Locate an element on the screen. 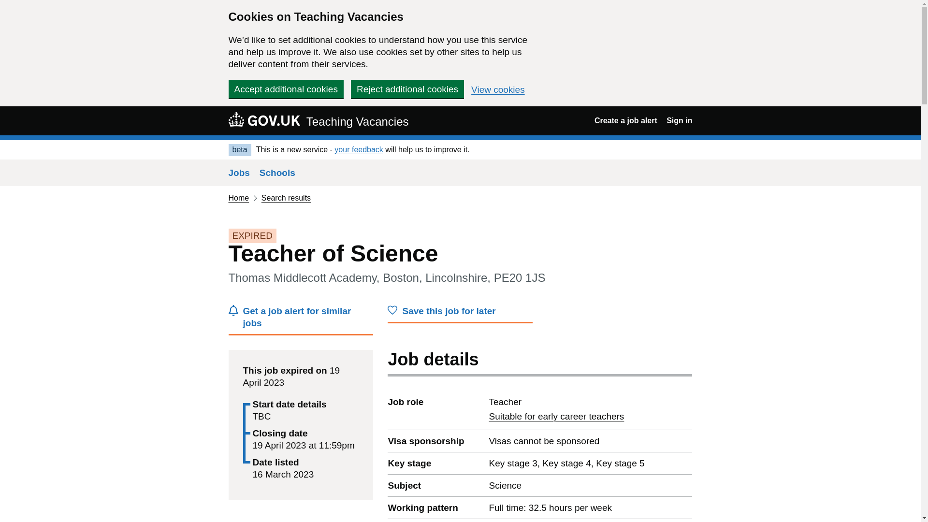 The width and height of the screenshot is (928, 522). Skip to main content is located at coordinates (264, 119).